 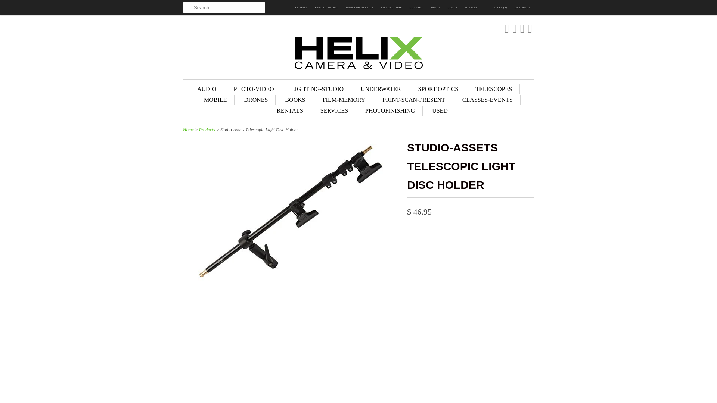 What do you see at coordinates (188, 130) in the screenshot?
I see `Home` at bounding box center [188, 130].